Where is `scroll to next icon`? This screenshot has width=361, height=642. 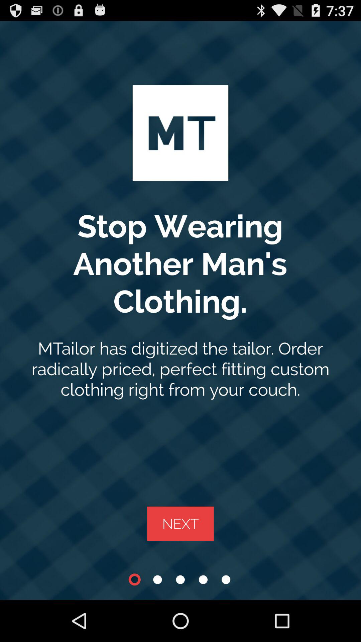 scroll to next icon is located at coordinates (180, 524).